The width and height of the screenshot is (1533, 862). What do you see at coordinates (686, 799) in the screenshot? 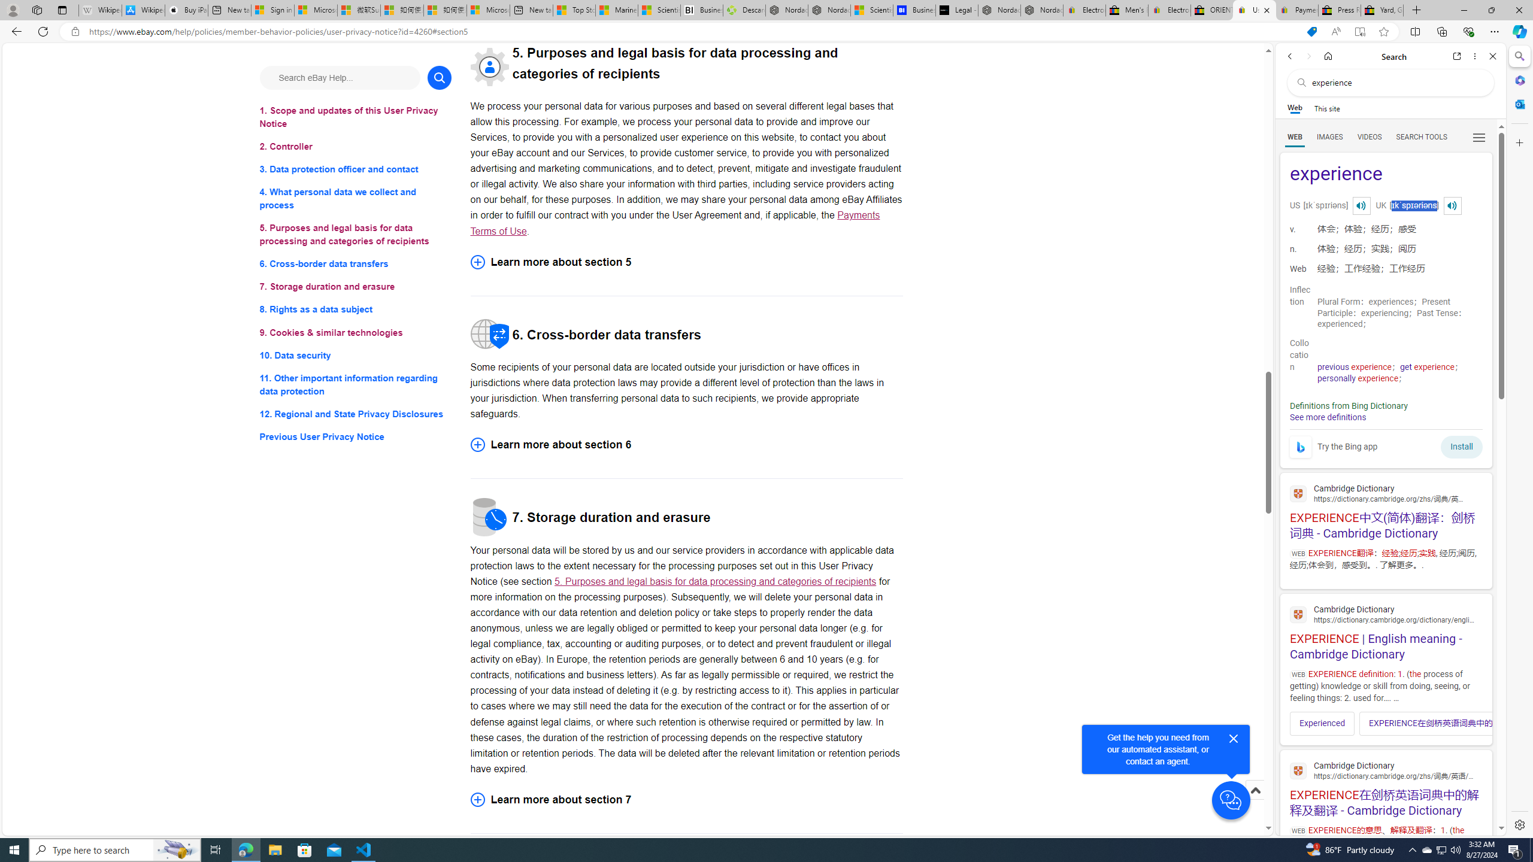
I see `Learn more about section 7` at bounding box center [686, 799].